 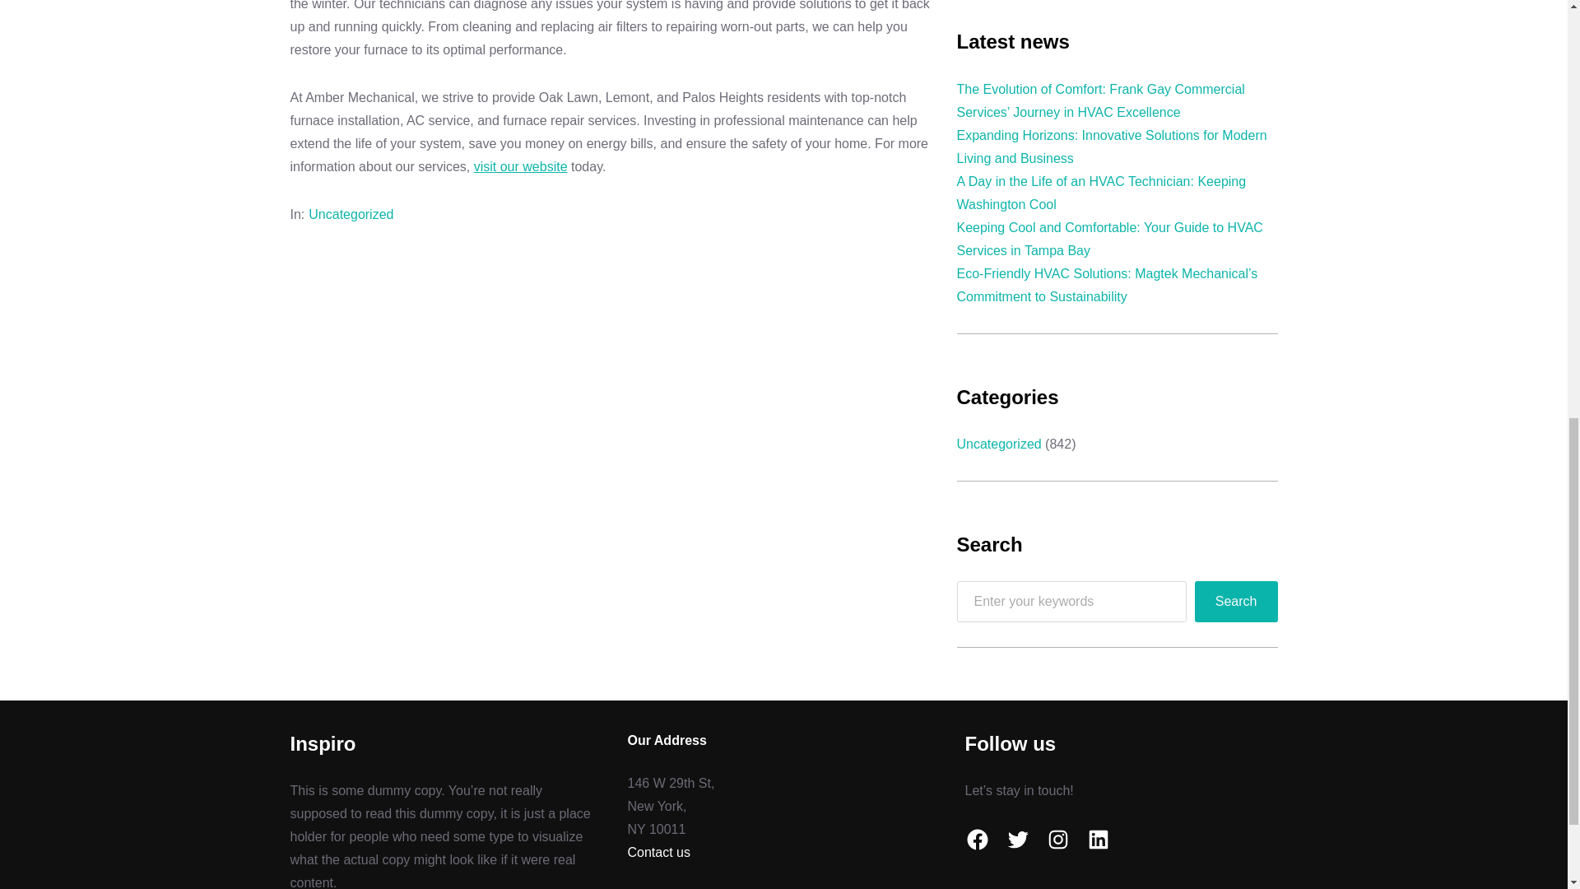 What do you see at coordinates (520, 166) in the screenshot?
I see `visit our website` at bounding box center [520, 166].